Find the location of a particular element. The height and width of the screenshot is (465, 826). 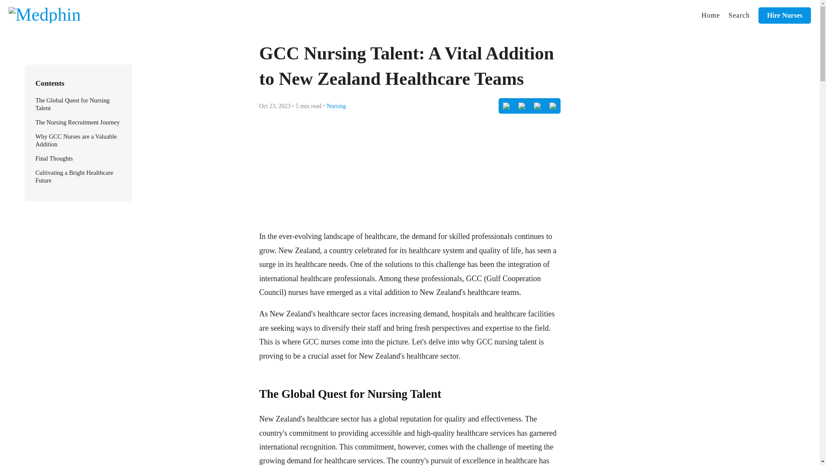

The Global Quest for Nursing Talent is located at coordinates (72, 104).